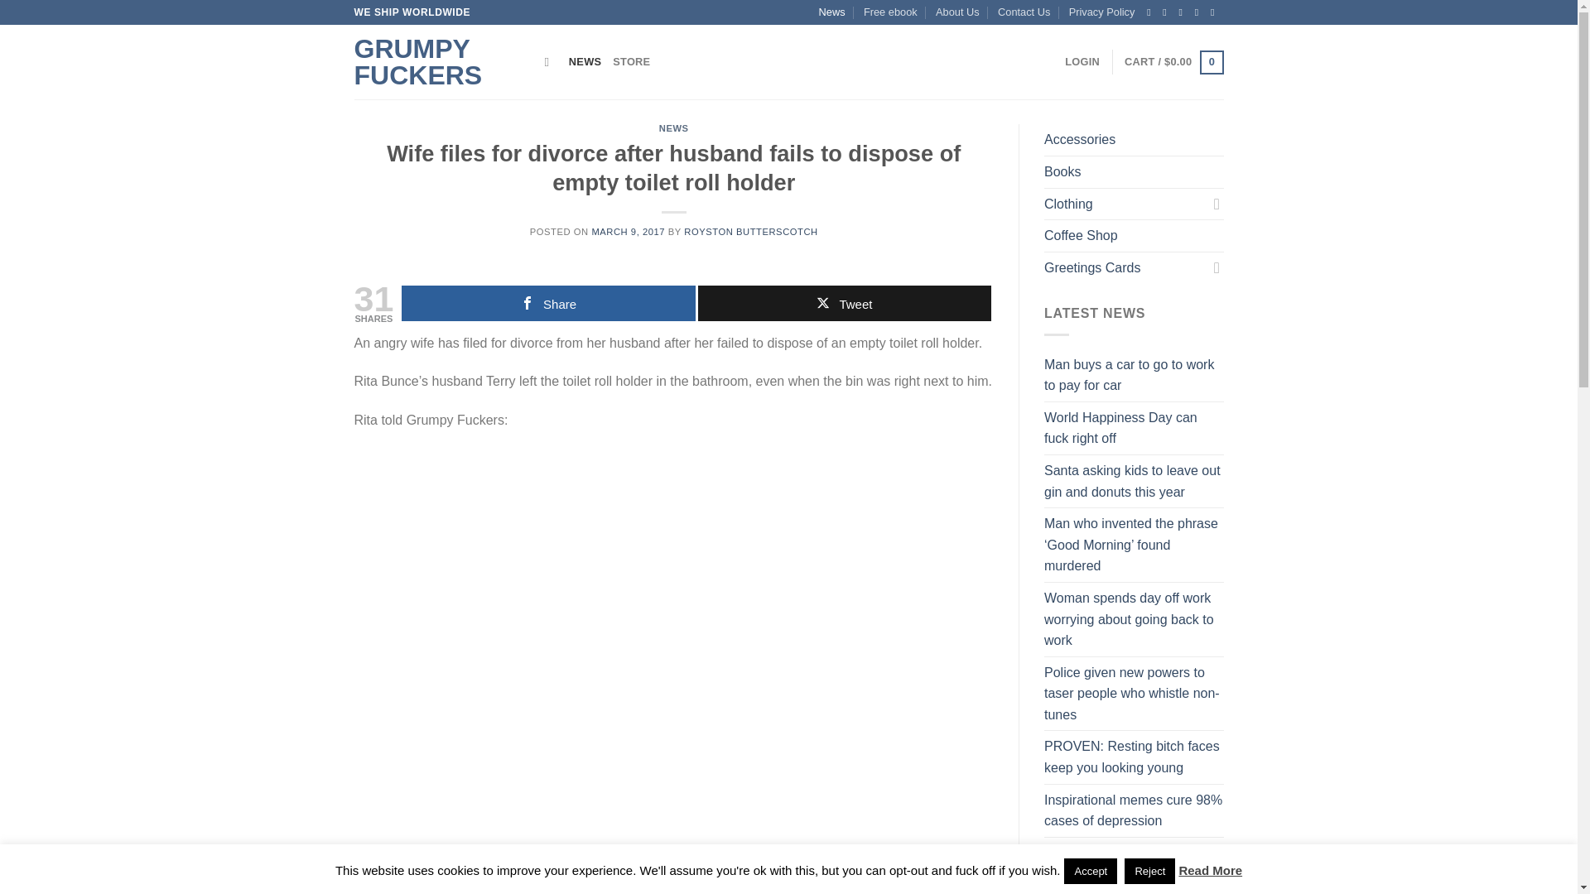 Image resolution: width=1590 pixels, height=894 pixels. Describe the element at coordinates (437, 61) in the screenshot. I see `GRUMPY FUCKERS` at that location.